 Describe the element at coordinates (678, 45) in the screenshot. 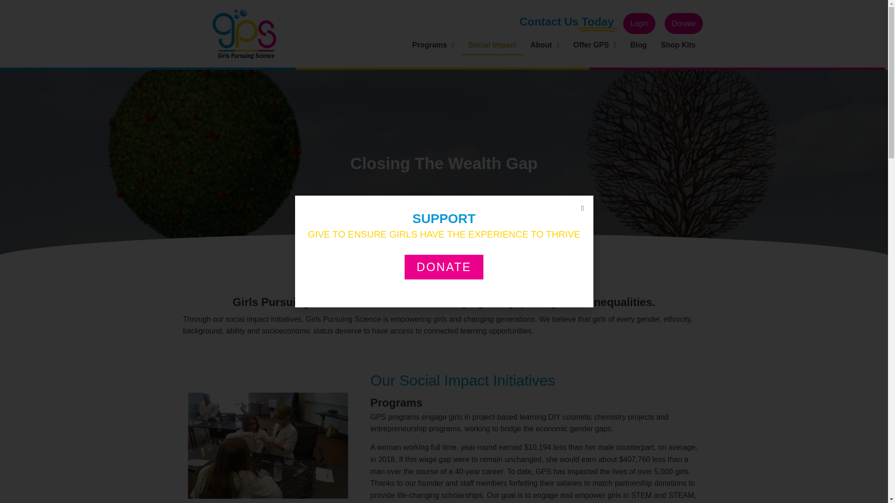

I see `Shop Kits` at that location.